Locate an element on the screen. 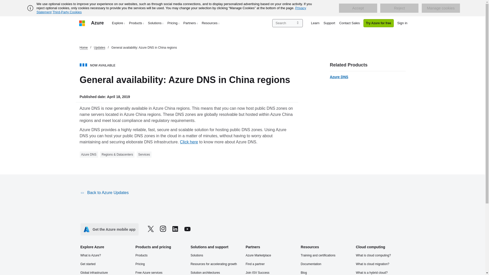 The width and height of the screenshot is (489, 275). Third-Party Cookies is located at coordinates (67, 12).